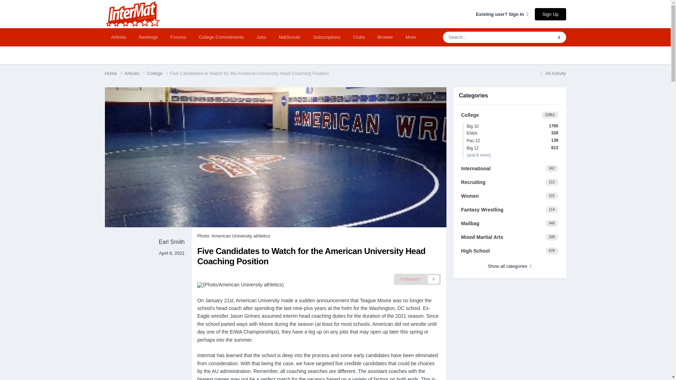 The image size is (676, 380). Describe the element at coordinates (148, 37) in the screenshot. I see `Rankings` at that location.